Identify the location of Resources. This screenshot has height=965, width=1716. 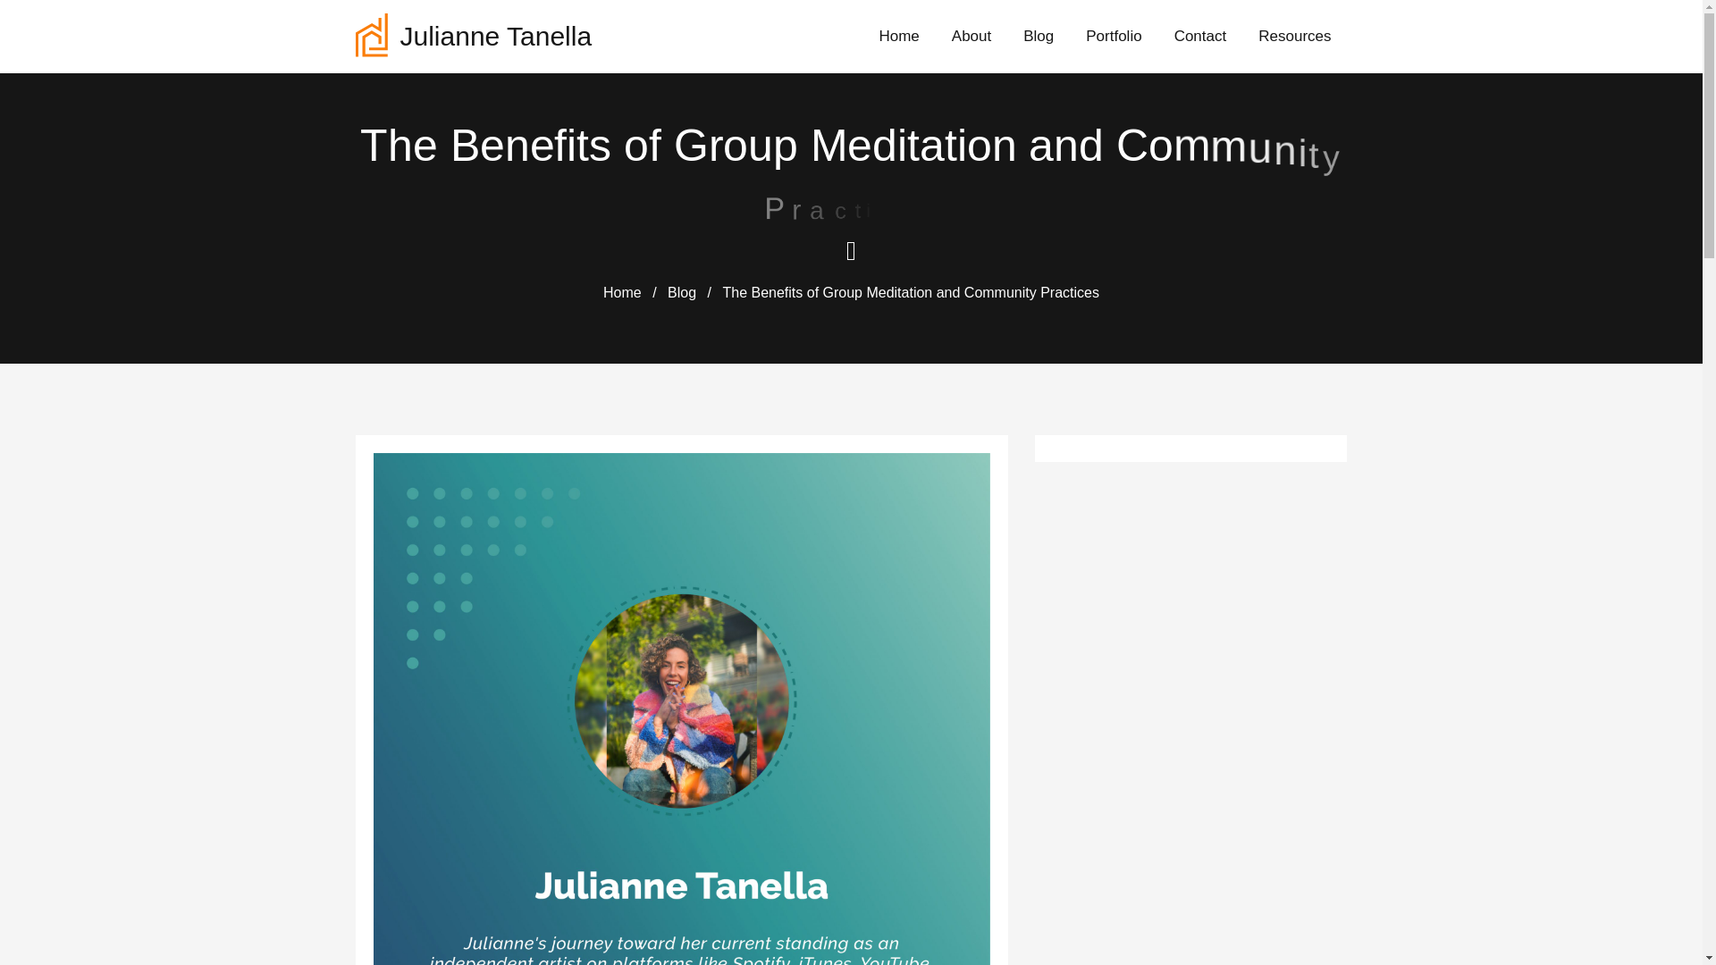
(1294, 36).